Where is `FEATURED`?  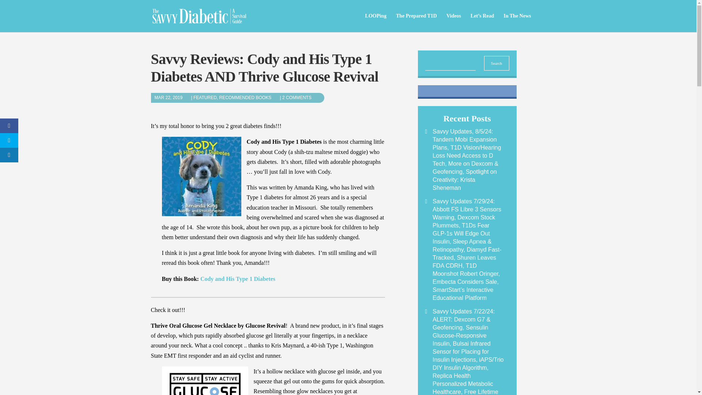
FEATURED is located at coordinates (205, 98).